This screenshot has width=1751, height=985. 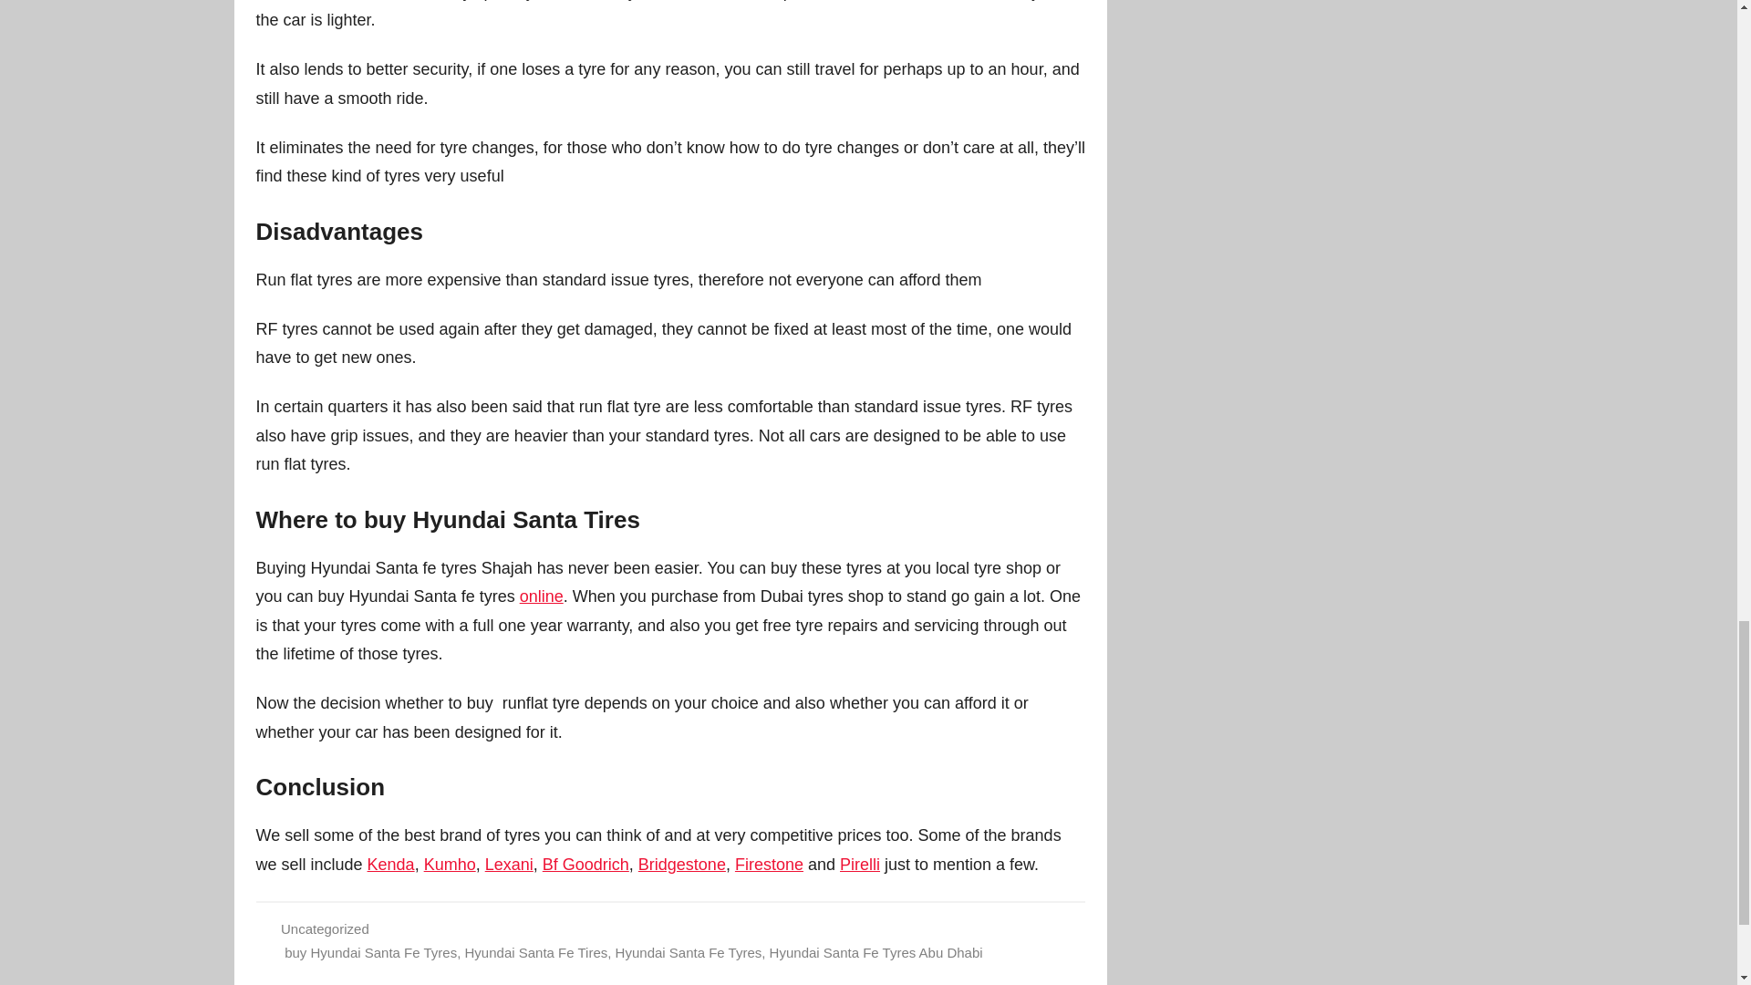 What do you see at coordinates (325, 928) in the screenshot?
I see `Uncategorized` at bounding box center [325, 928].